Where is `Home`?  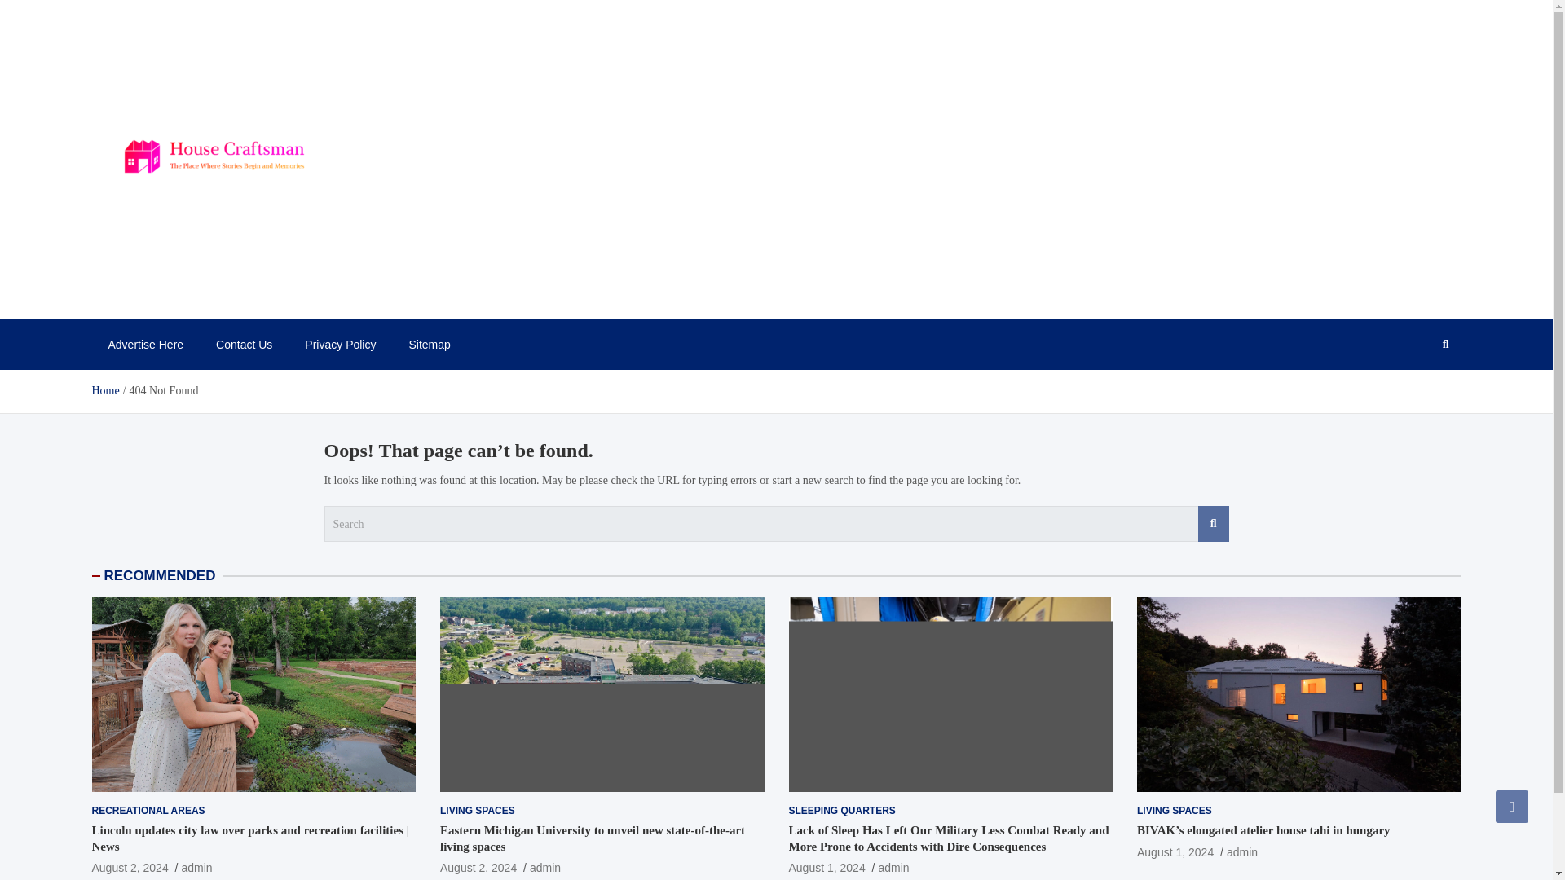
Home is located at coordinates (104, 390).